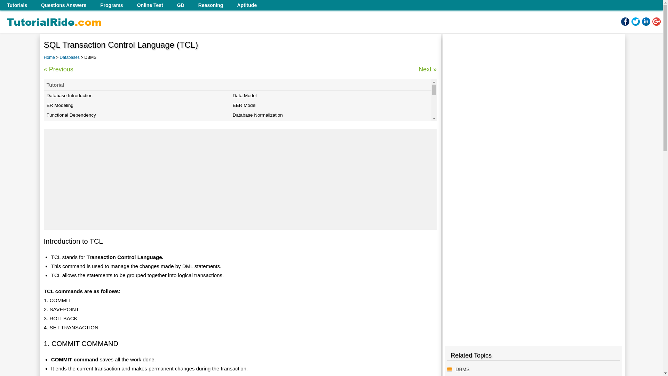 This screenshot has height=376, width=668. I want to click on Programs, so click(111, 5).